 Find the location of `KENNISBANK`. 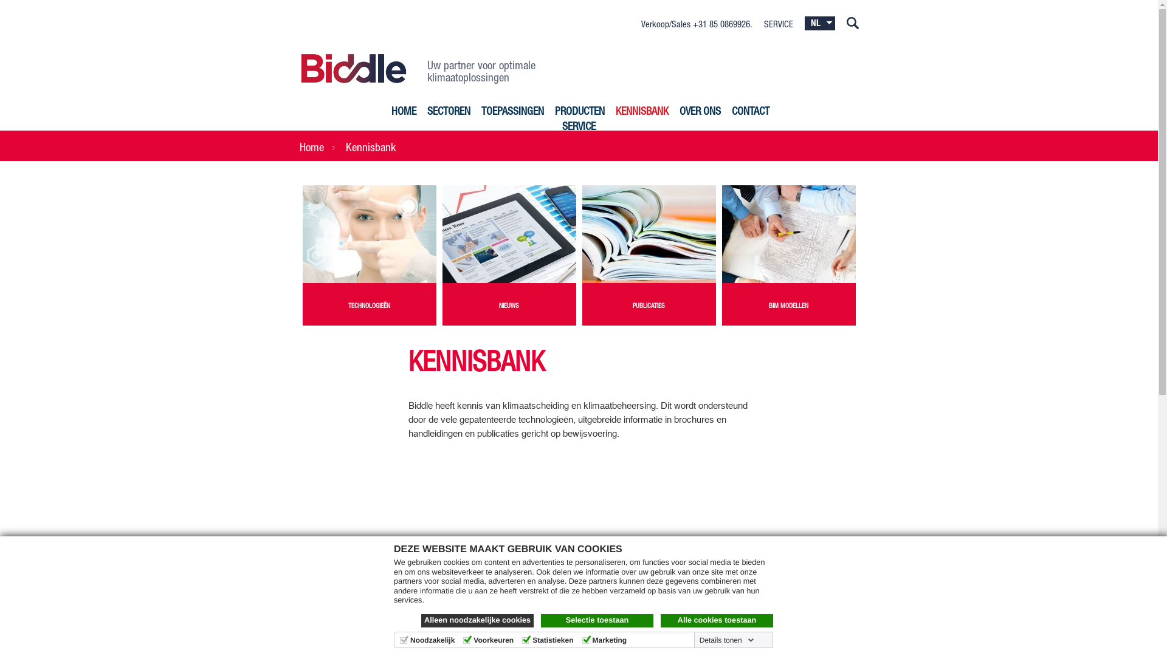

KENNISBANK is located at coordinates (642, 113).